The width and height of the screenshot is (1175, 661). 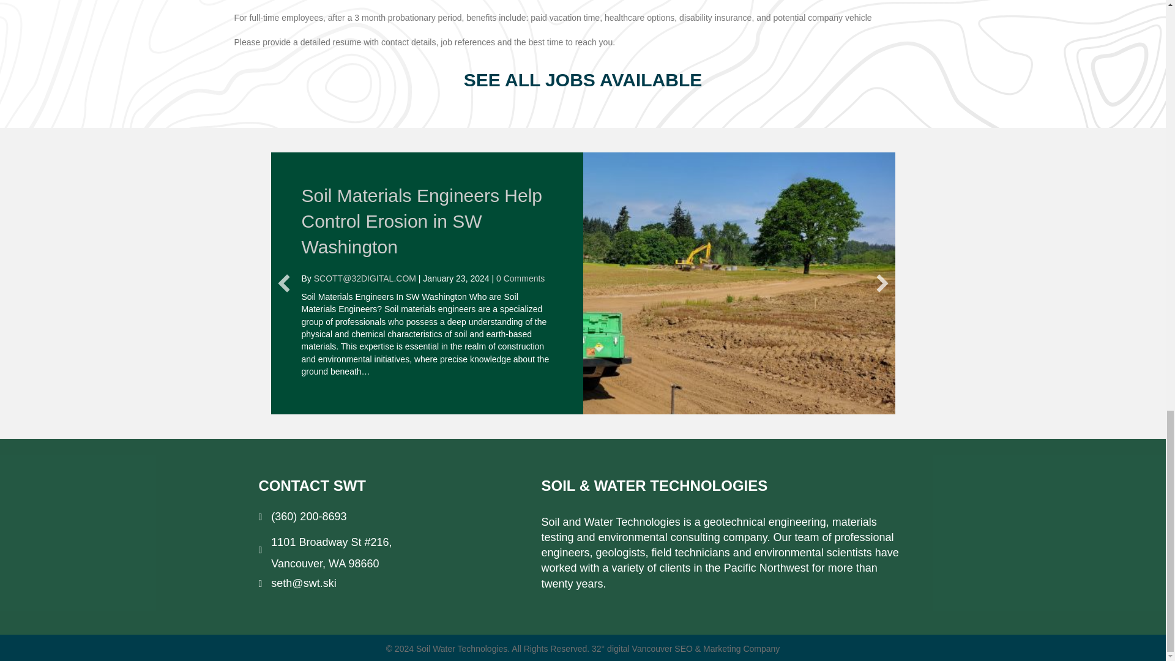 I want to click on 0 Comments, so click(x=520, y=278).